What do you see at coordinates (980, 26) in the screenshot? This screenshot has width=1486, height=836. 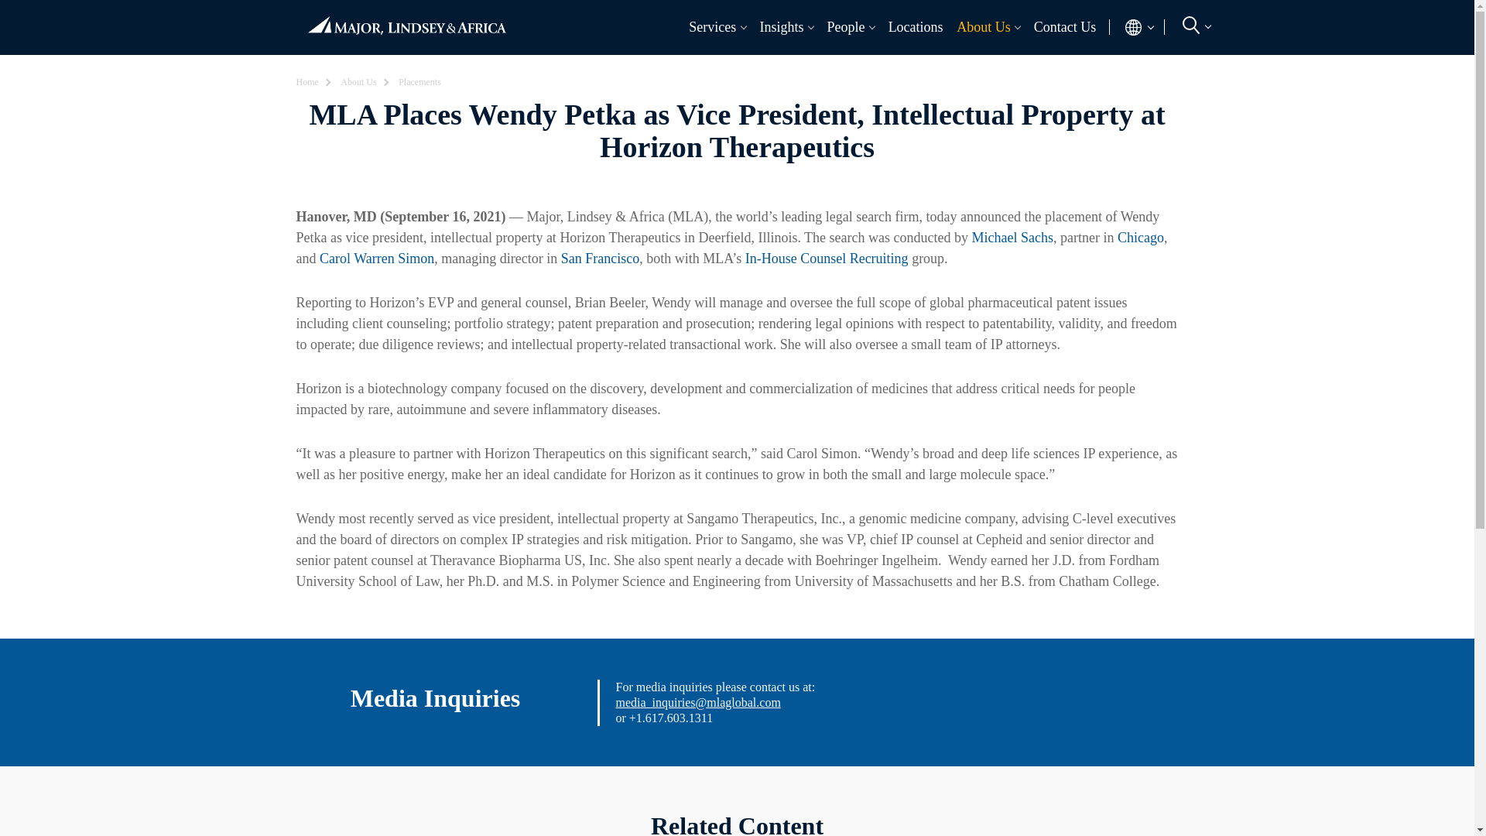 I see `About Us` at bounding box center [980, 26].